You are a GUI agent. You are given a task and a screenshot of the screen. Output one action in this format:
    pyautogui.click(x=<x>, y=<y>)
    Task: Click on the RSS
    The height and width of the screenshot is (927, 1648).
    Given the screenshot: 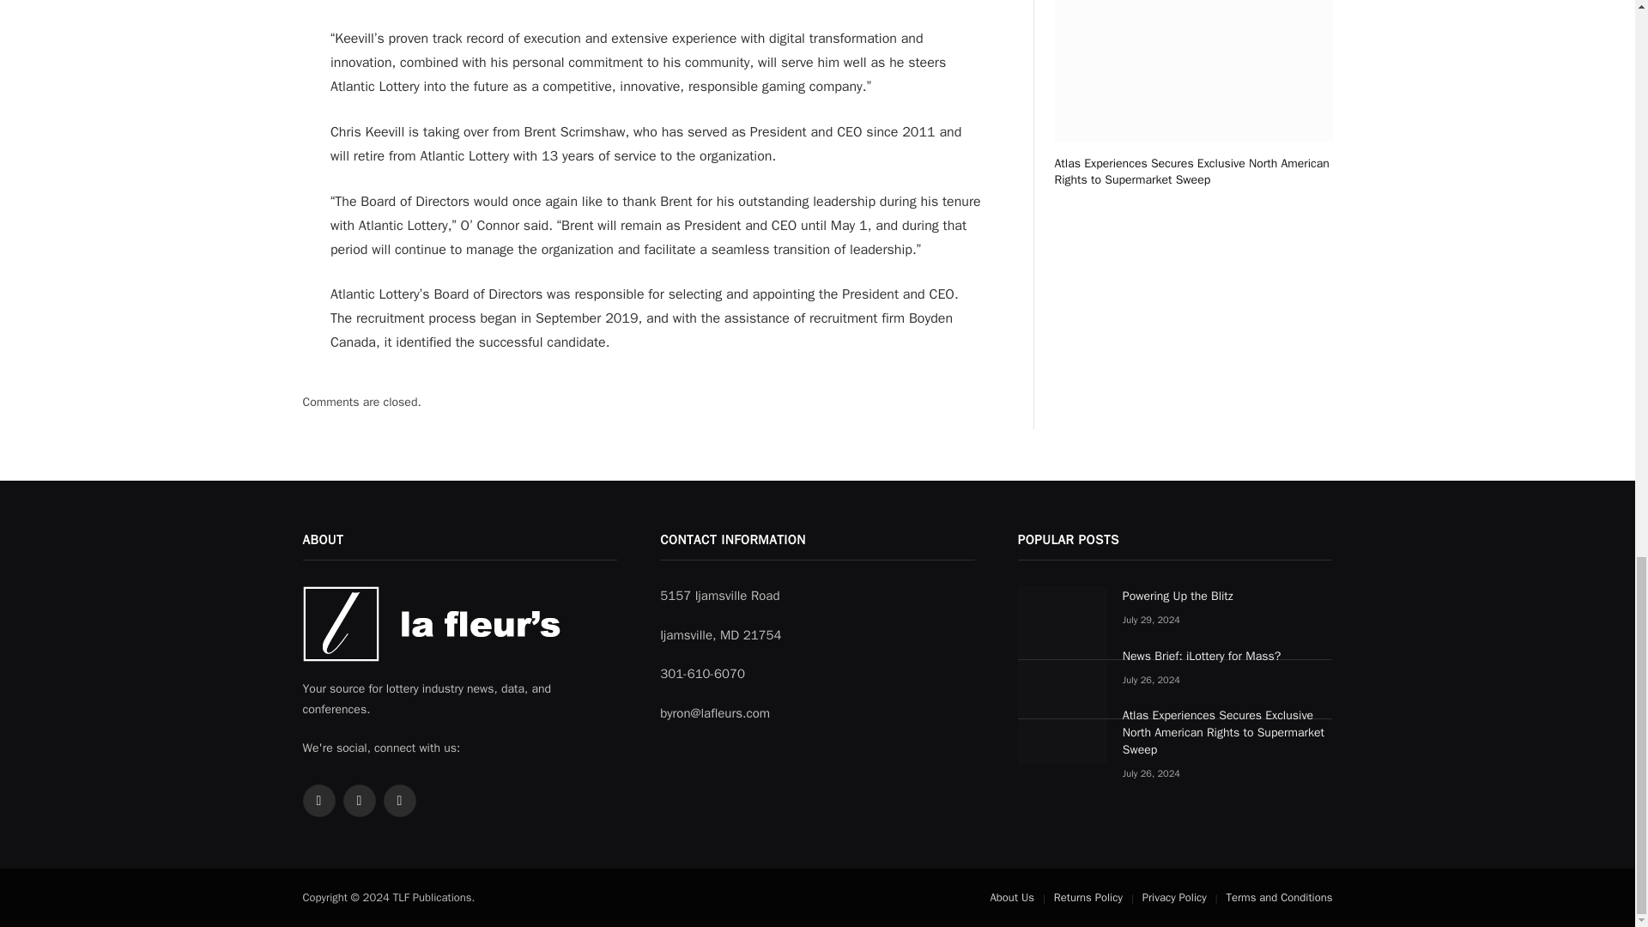 What is the action you would take?
    pyautogui.click(x=359, y=800)
    